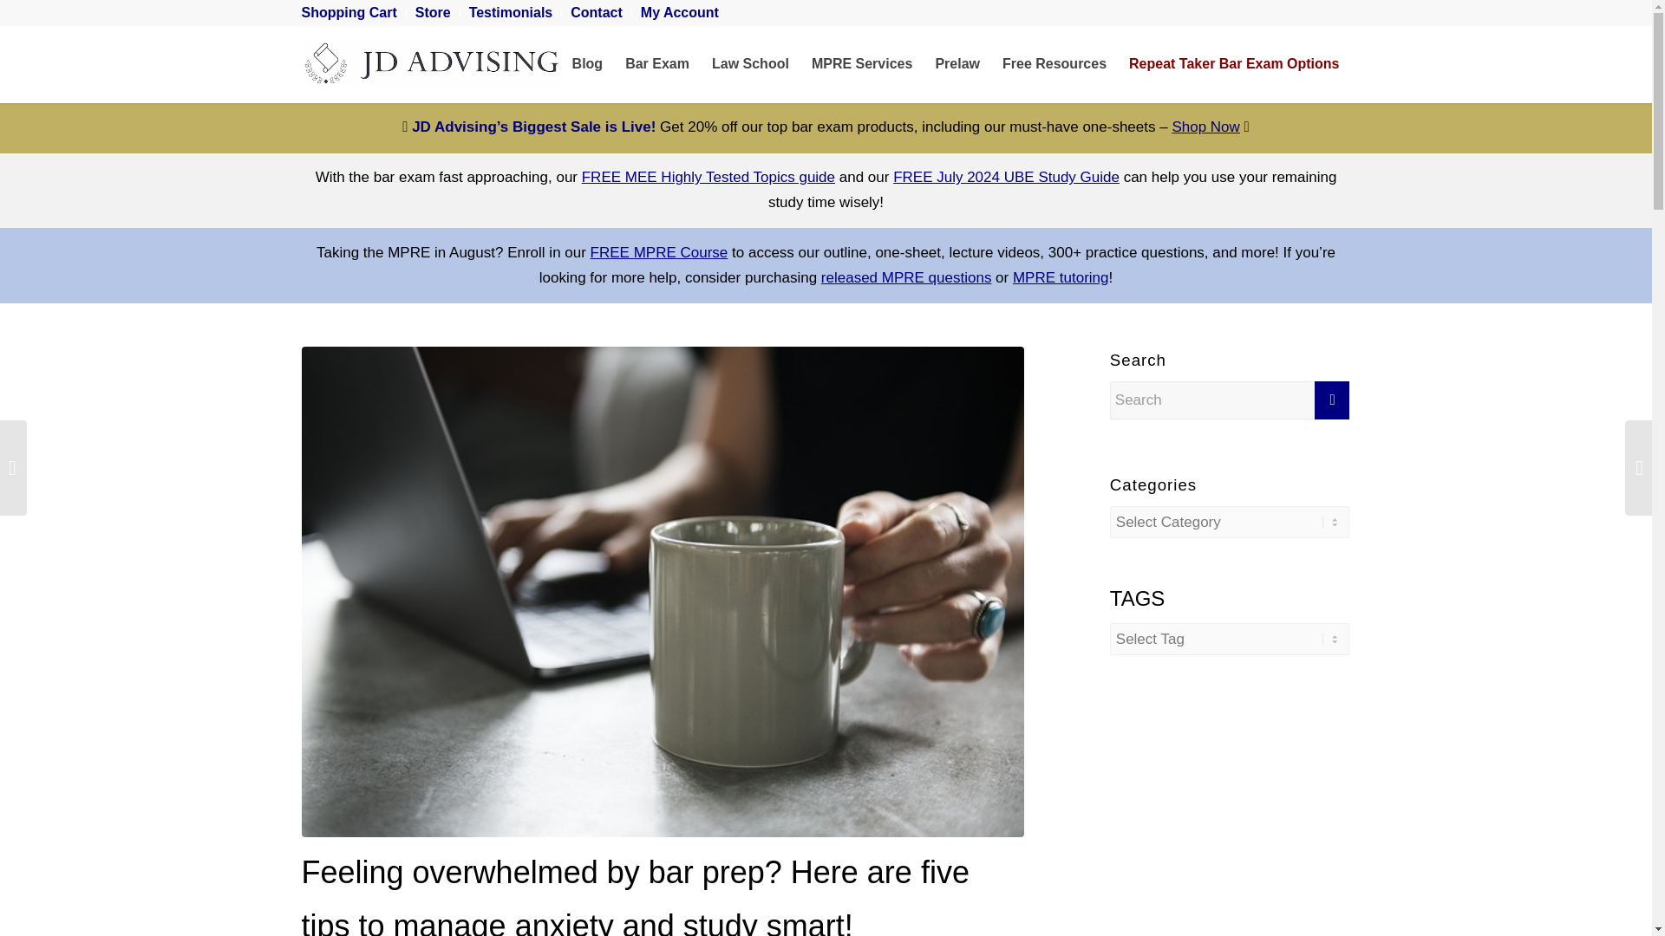 This screenshot has height=936, width=1665. I want to click on Shopping Cart, so click(349, 13).